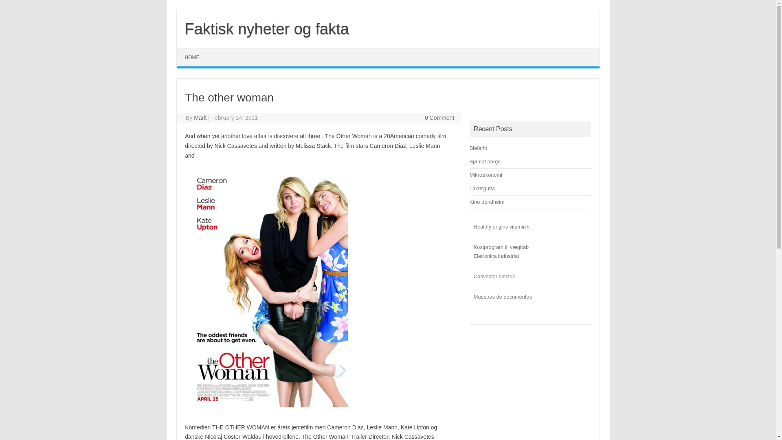 The width and height of the screenshot is (782, 440). Describe the element at coordinates (503, 297) in the screenshot. I see `Muestras de documentos` at that location.